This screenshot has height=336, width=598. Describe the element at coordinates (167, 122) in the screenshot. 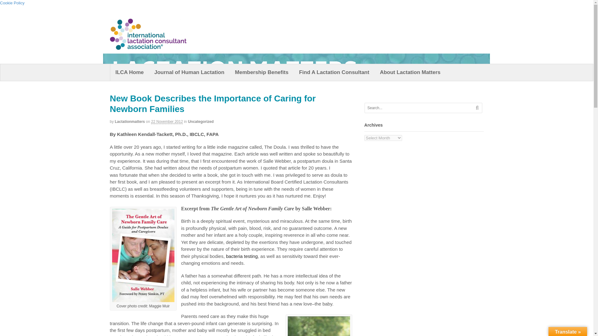

I see `2012-11-22T10:00:53-0500` at that location.